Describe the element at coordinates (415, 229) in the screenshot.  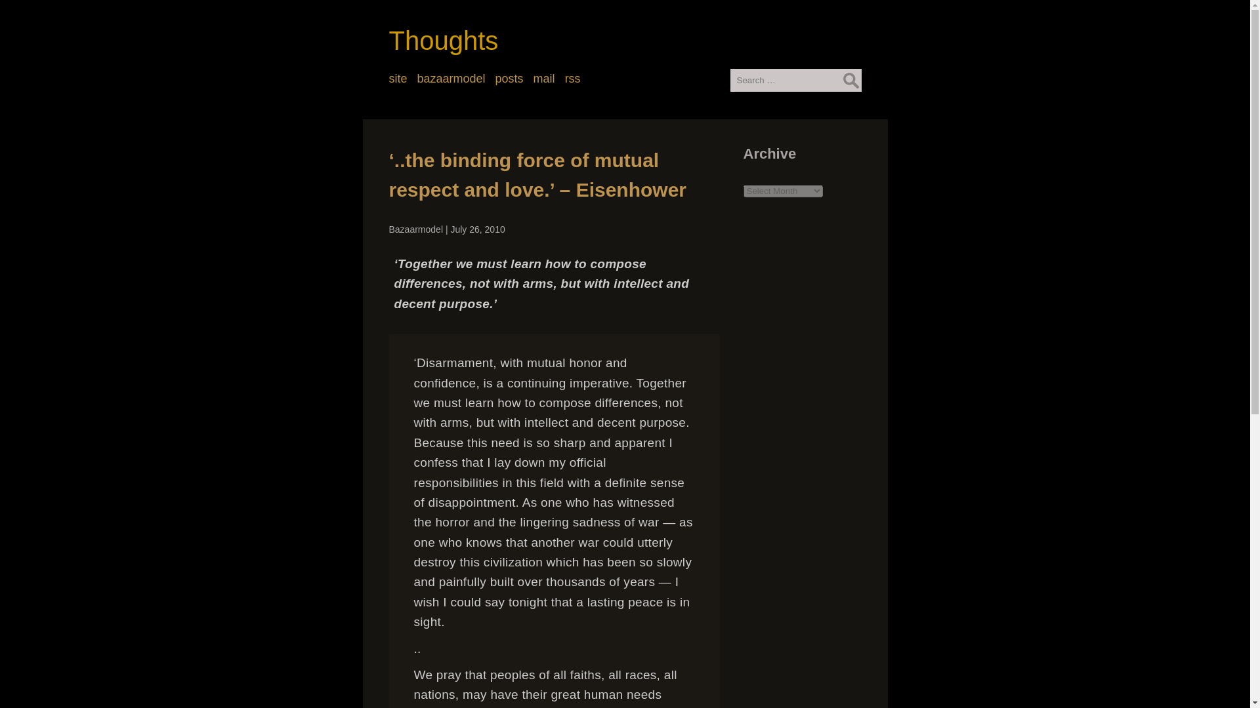
I see `Posts by Bazaarmodel` at that location.